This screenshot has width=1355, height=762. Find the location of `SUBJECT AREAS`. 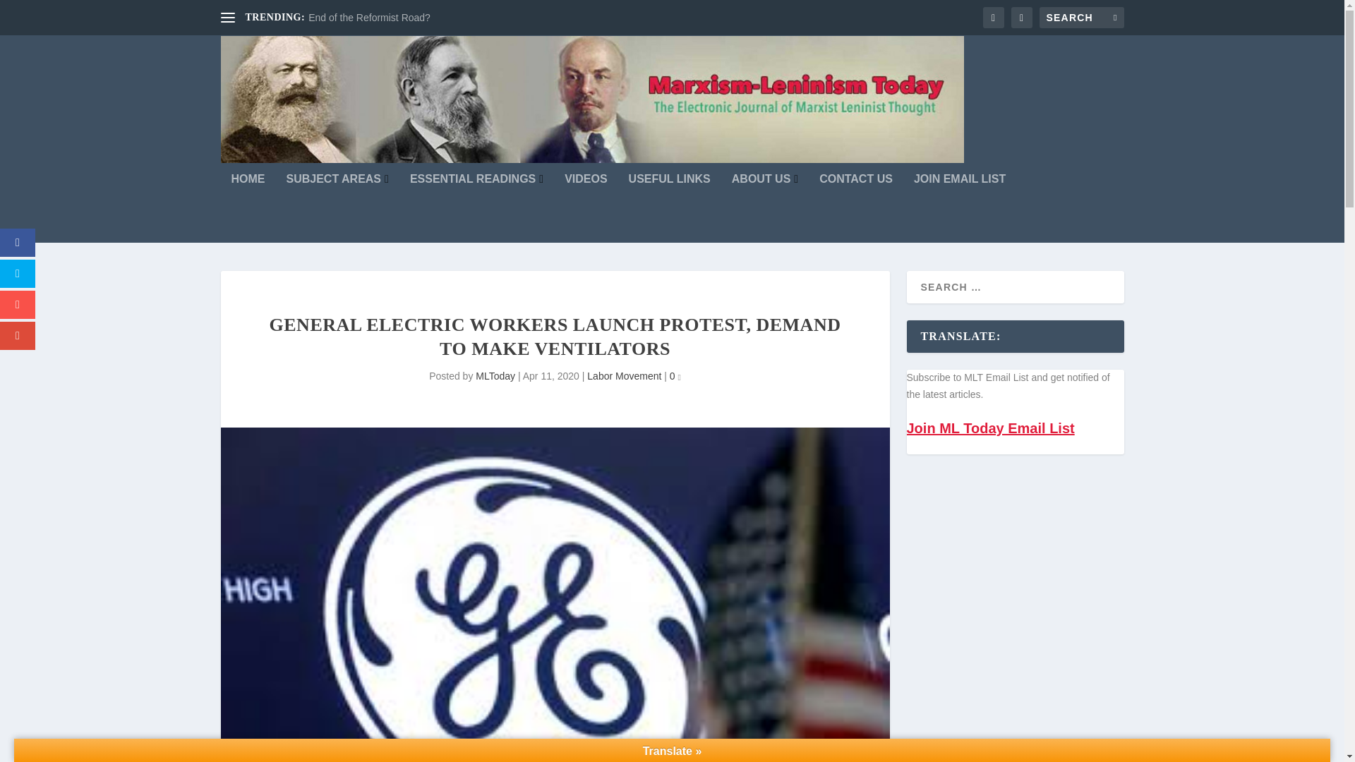

SUBJECT AREAS is located at coordinates (337, 208).